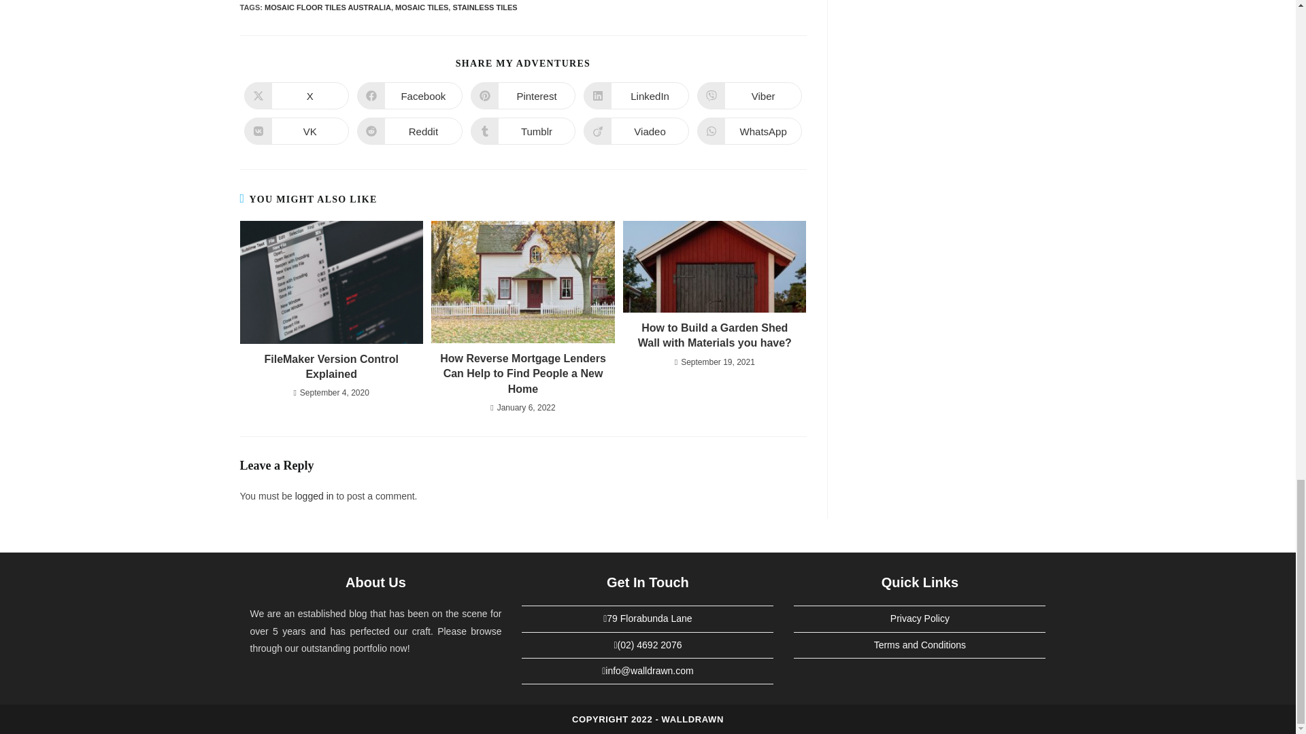  Describe the element at coordinates (637, 95) in the screenshot. I see `LinkedIn` at that location.